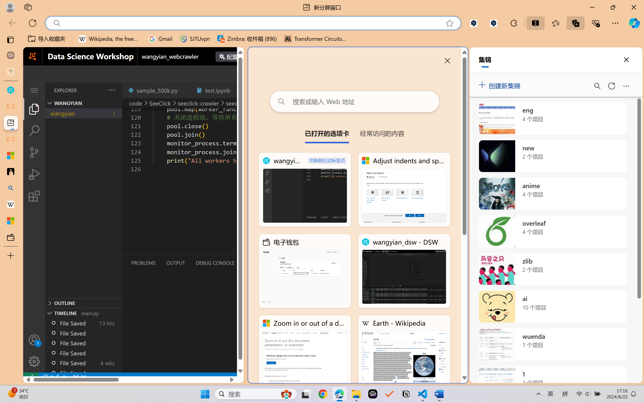 The image size is (644, 403). What do you see at coordinates (175, 263) in the screenshot?
I see `Output (Ctrl+Shift+U)` at bounding box center [175, 263].